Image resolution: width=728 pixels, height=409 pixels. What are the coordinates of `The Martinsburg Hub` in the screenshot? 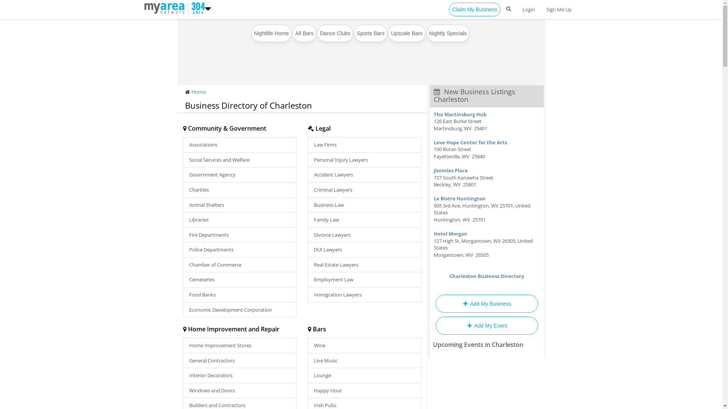 It's located at (460, 114).